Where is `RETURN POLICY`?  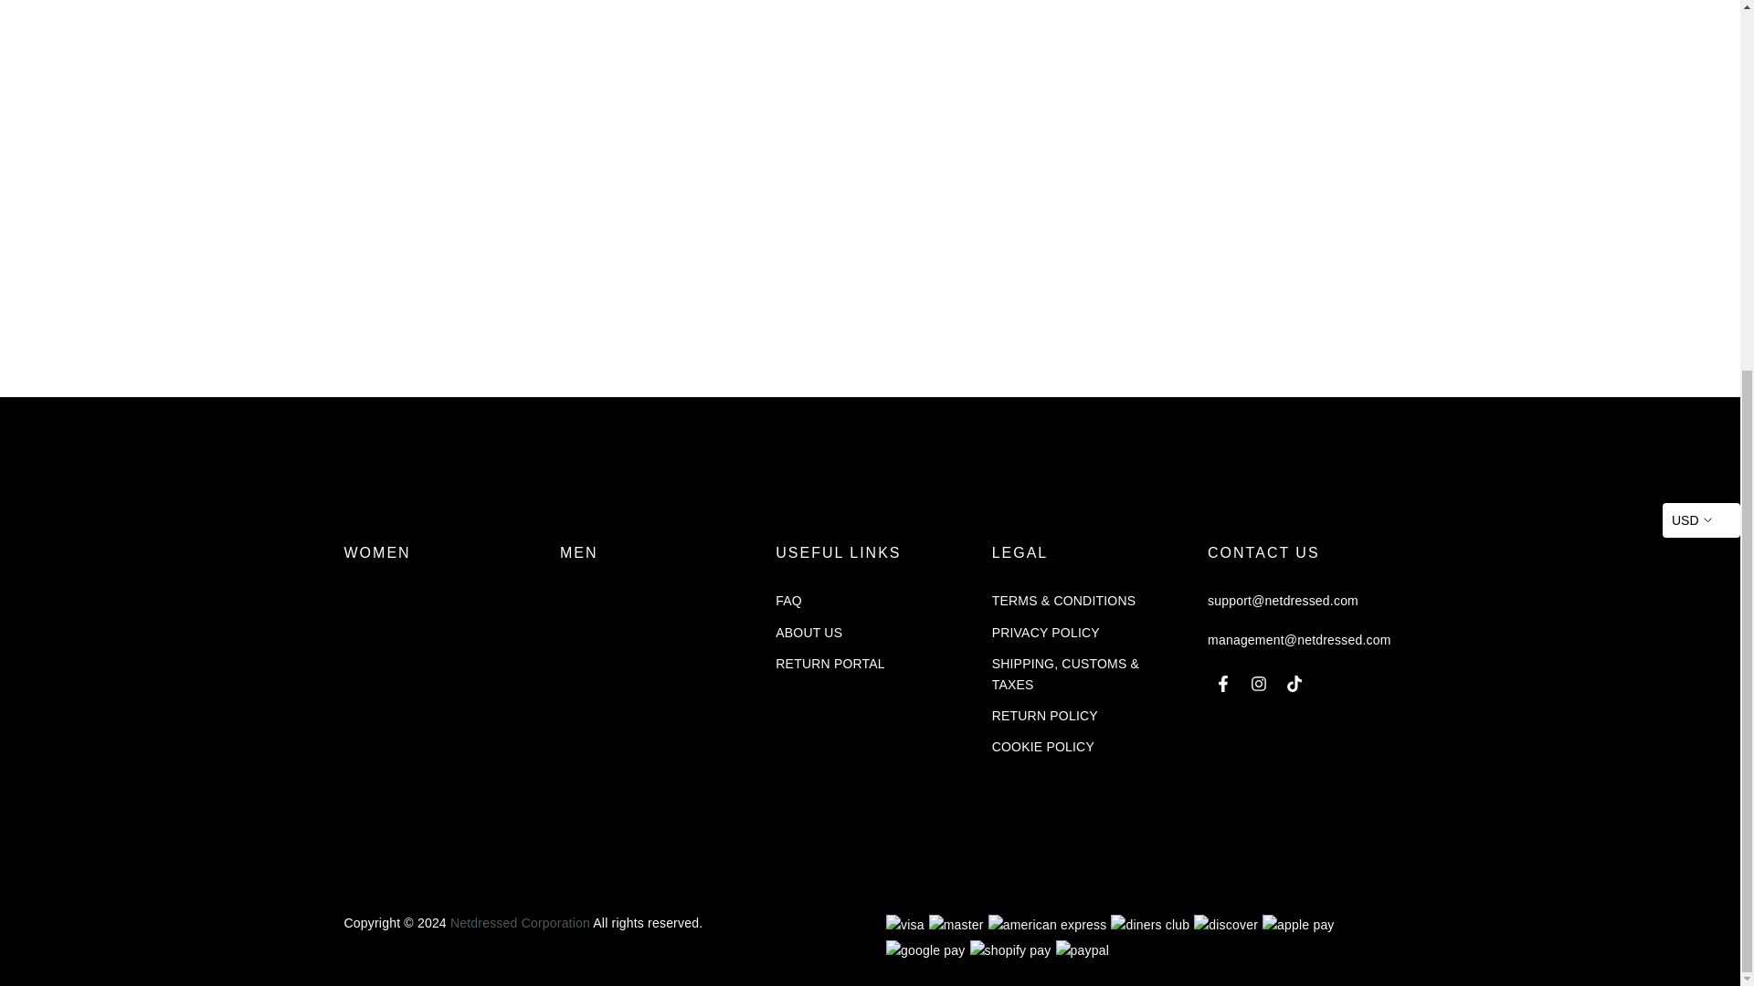
RETURN POLICY is located at coordinates (1045, 716).